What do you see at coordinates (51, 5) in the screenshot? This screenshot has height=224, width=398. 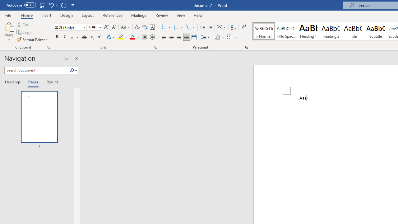 I see `Undo Increase Indent` at bounding box center [51, 5].